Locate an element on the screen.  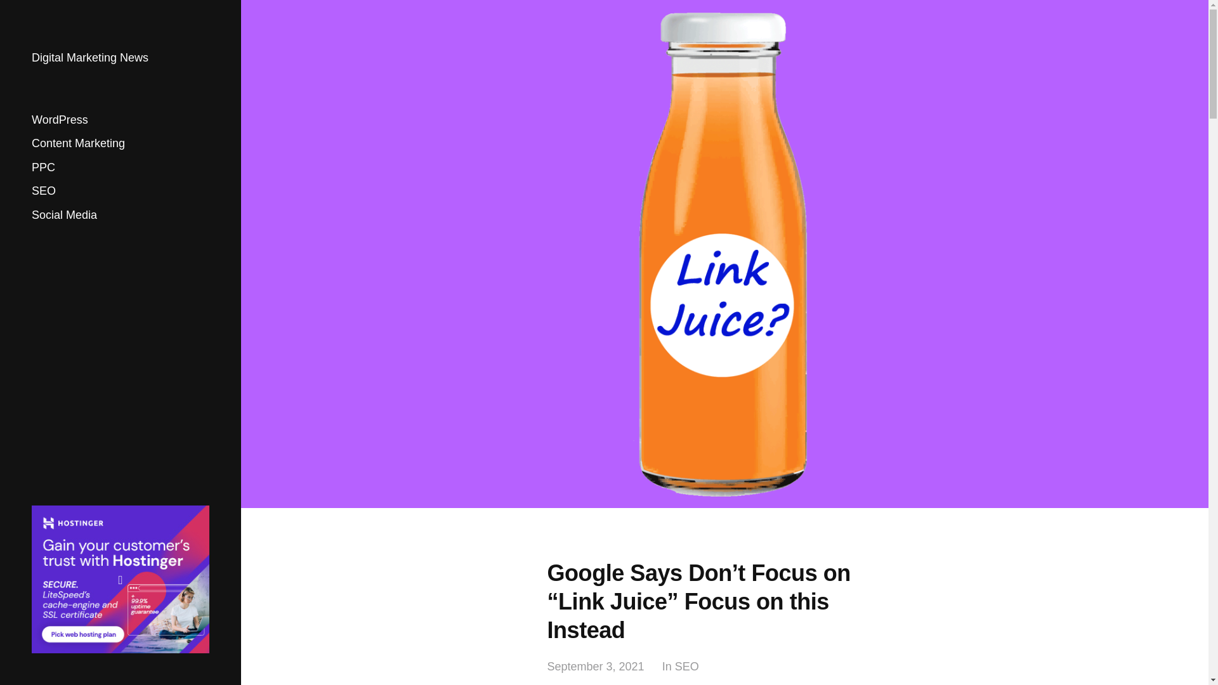
WordPress is located at coordinates (60, 119).